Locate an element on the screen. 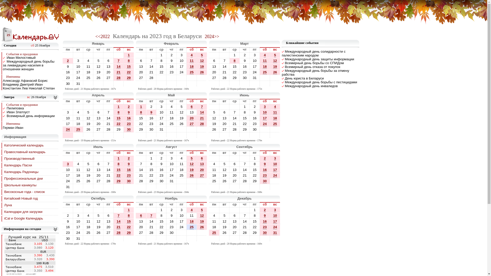 Image resolution: width=491 pixels, height=276 pixels. 15 is located at coordinates (129, 222).